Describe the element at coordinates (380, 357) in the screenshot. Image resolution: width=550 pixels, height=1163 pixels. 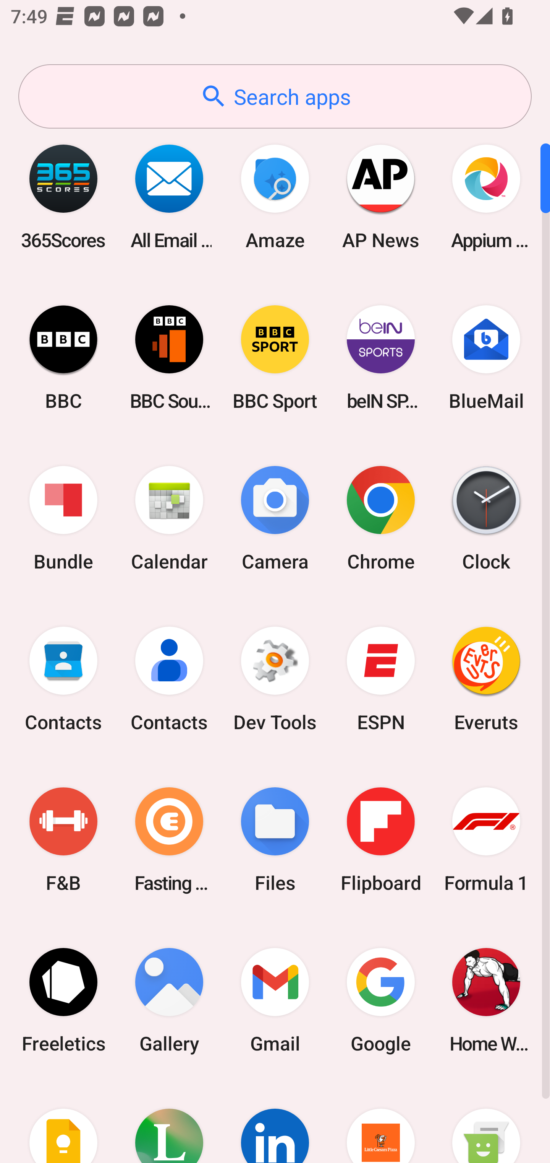
I see `beIN SPORTS` at that location.